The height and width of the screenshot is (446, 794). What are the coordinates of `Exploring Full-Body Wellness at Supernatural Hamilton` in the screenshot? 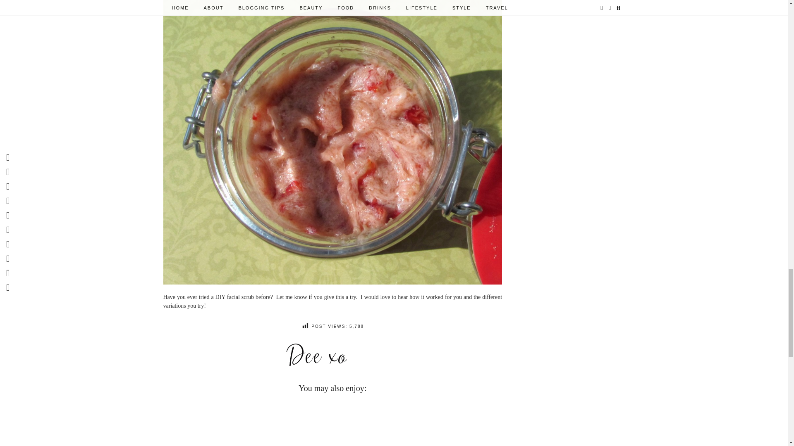 It's located at (206, 422).